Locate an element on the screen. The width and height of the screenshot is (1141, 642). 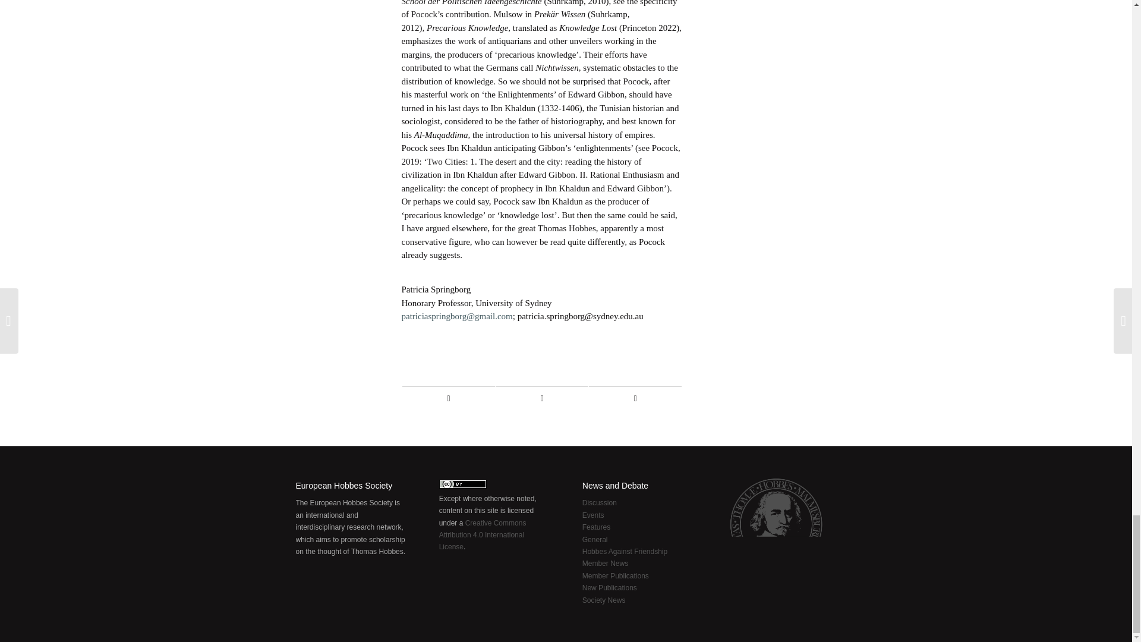
General is located at coordinates (595, 539).